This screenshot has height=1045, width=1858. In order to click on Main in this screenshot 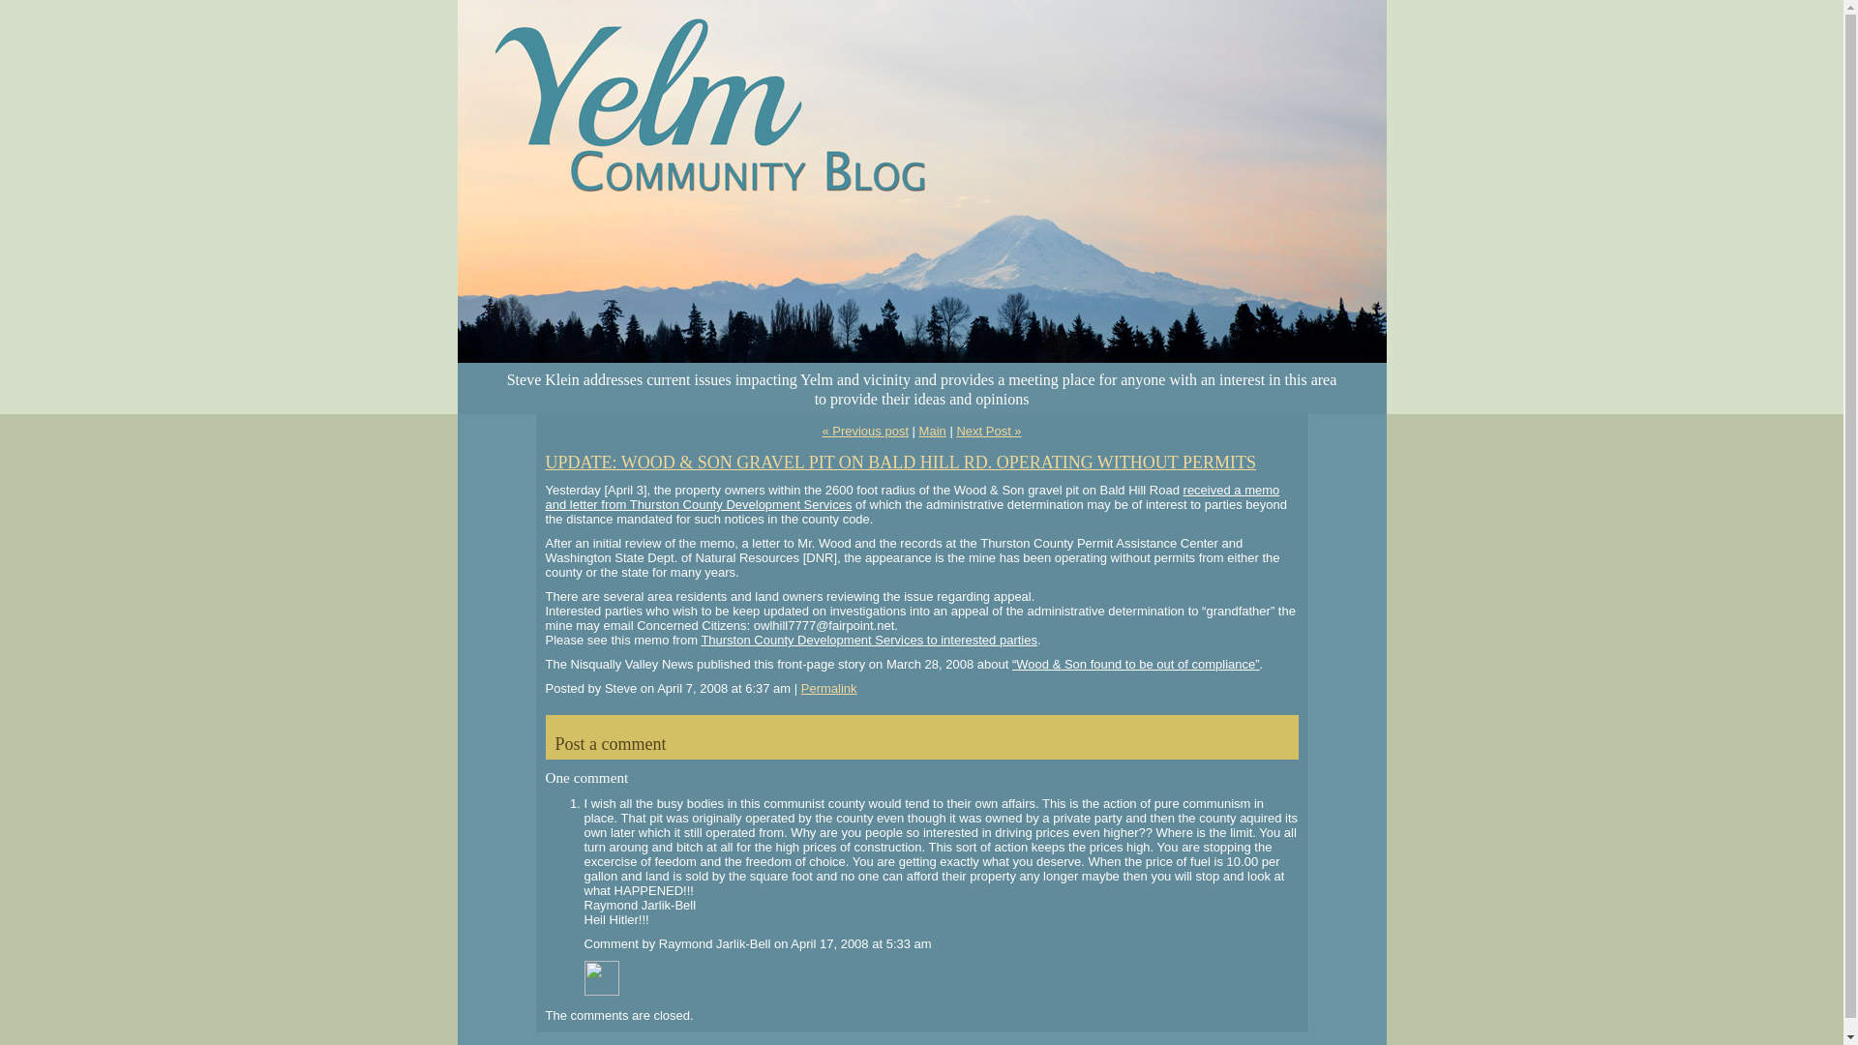, I will do `click(933, 431)`.